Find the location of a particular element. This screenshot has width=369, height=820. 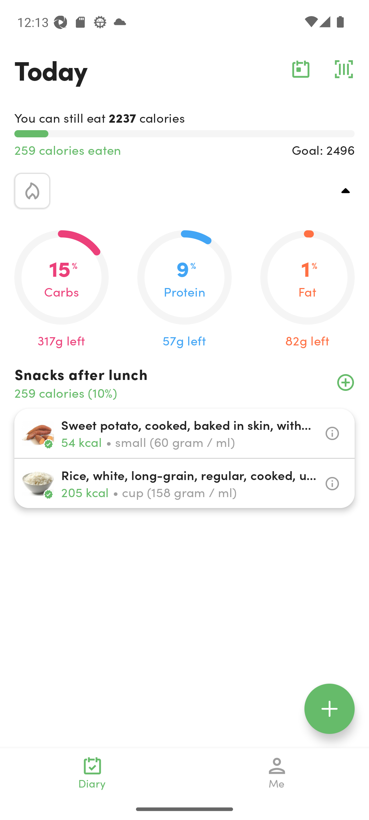

calorie_icon is located at coordinates (32, 191).